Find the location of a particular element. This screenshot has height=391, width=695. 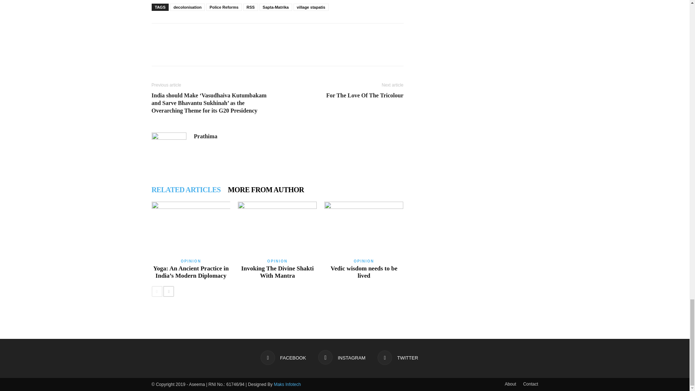

Invoking The Divine Shakti With Mantra is located at coordinates (277, 229).